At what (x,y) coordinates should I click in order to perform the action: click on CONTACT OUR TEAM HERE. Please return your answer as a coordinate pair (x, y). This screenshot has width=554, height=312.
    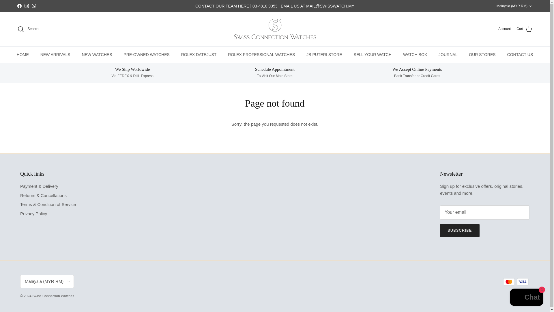
    Looking at the image, I should click on (223, 6).